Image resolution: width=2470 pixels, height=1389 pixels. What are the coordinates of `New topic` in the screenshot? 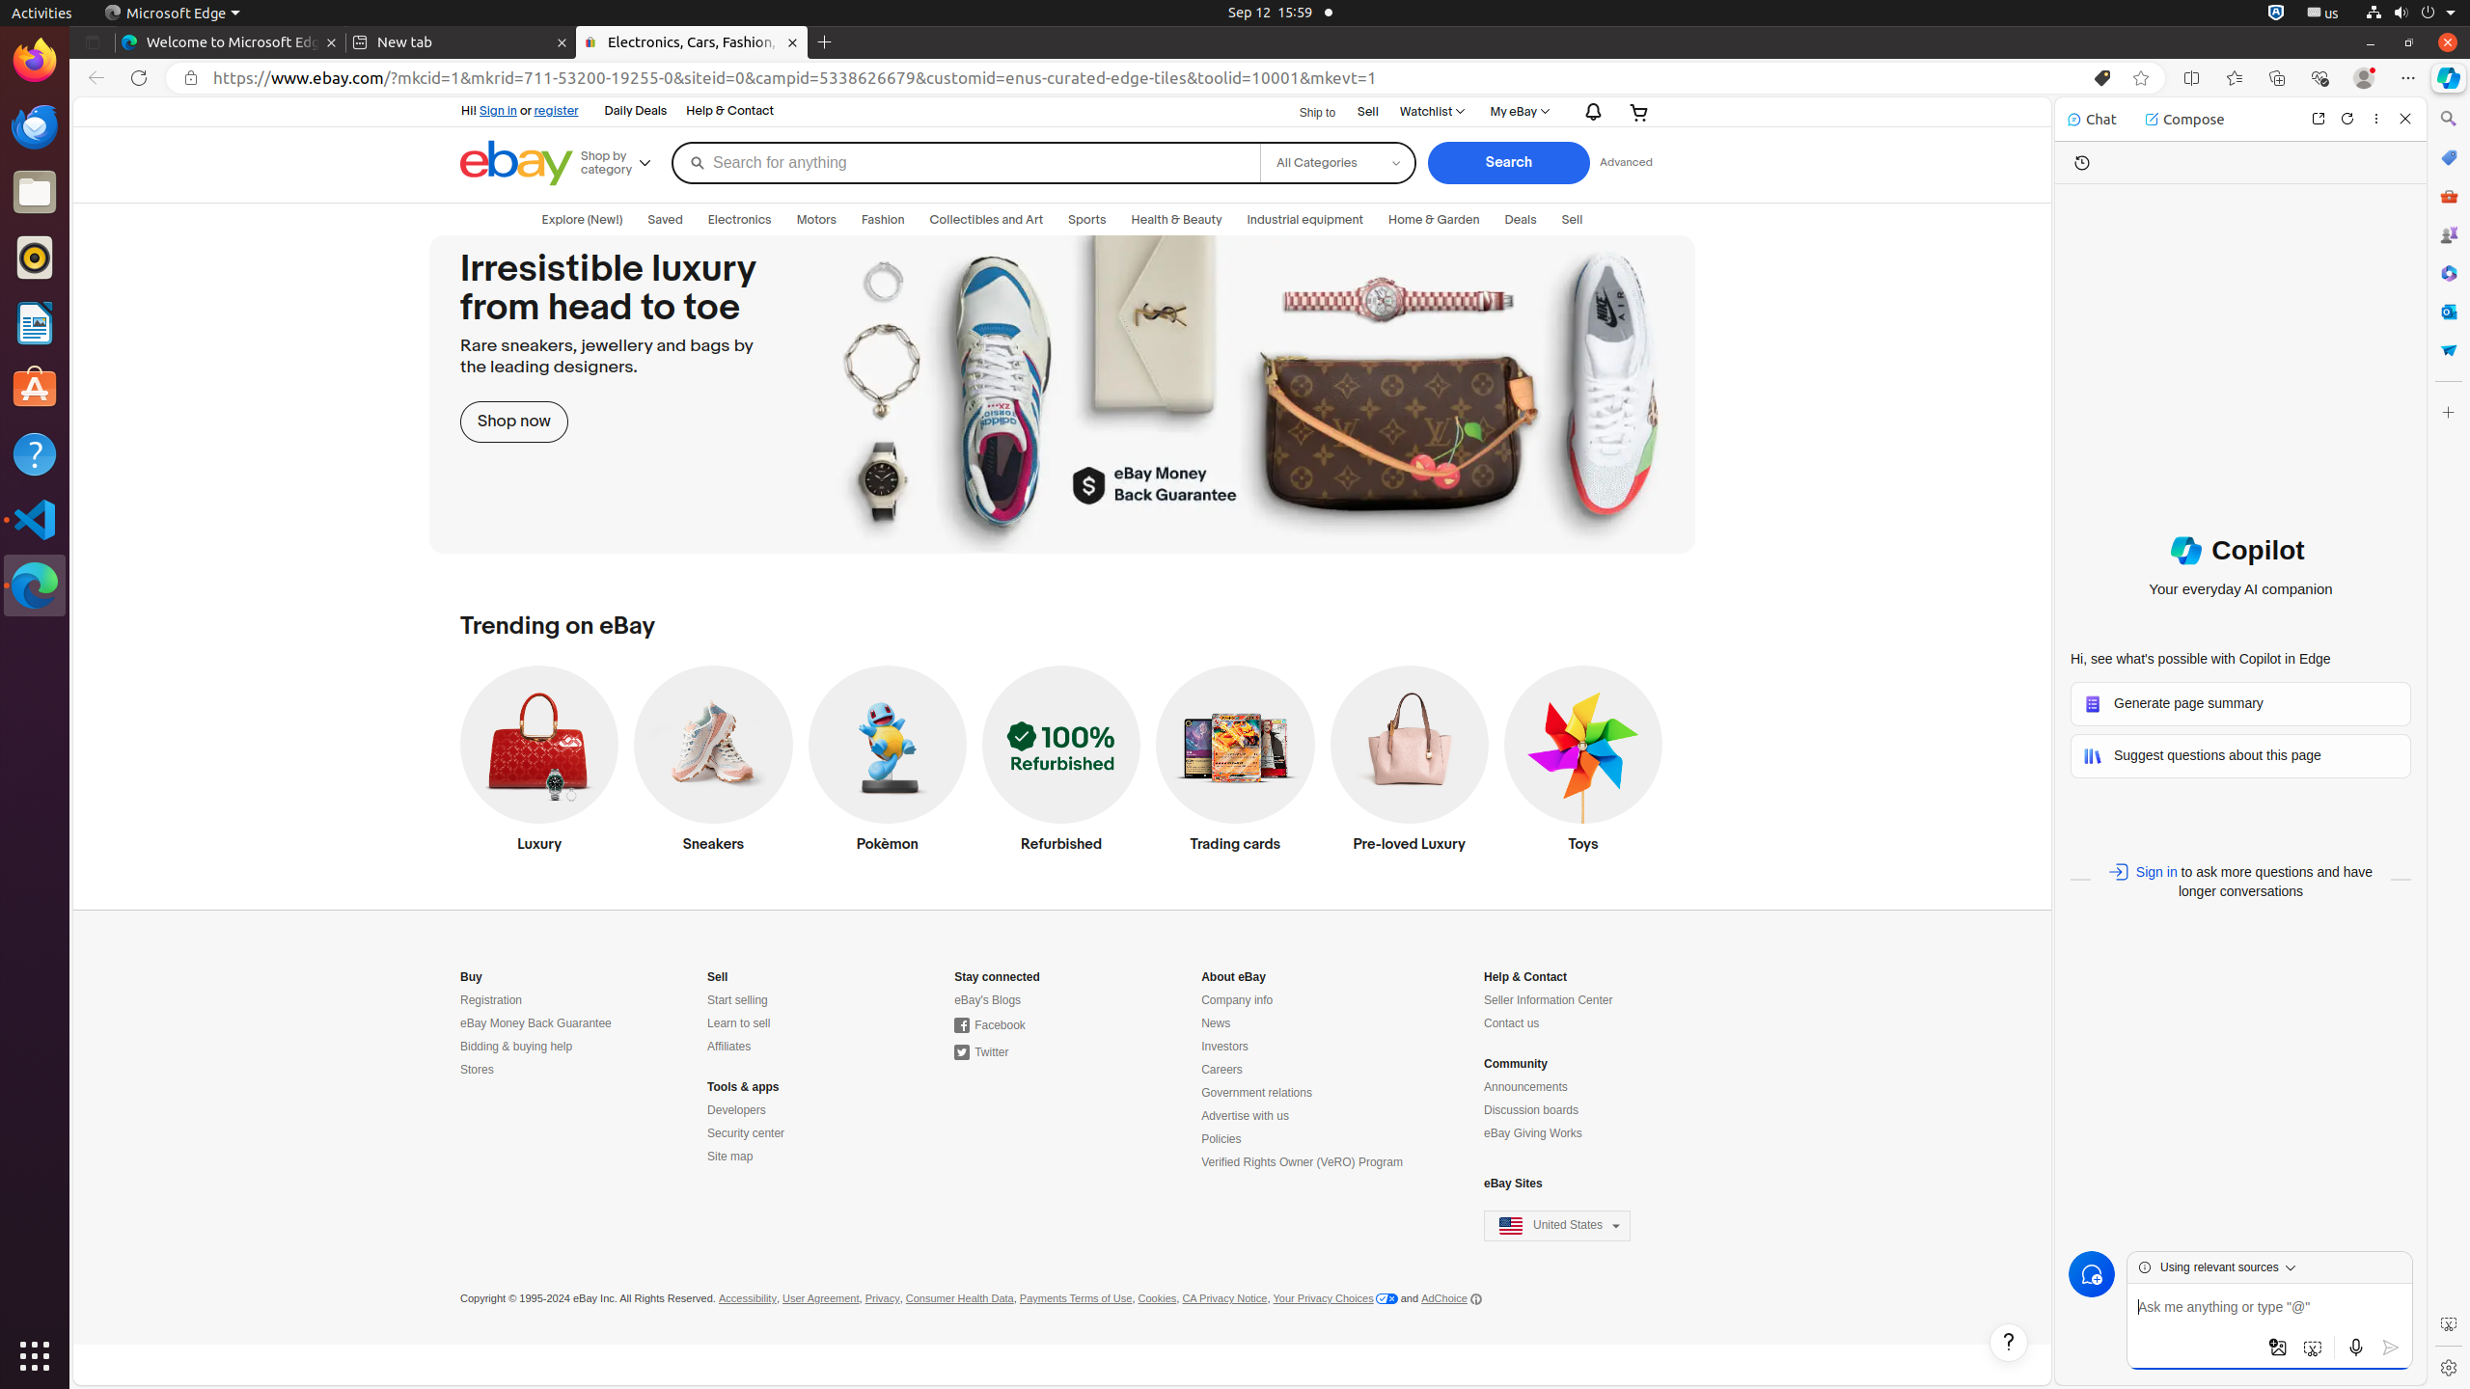 It's located at (2092, 1274).